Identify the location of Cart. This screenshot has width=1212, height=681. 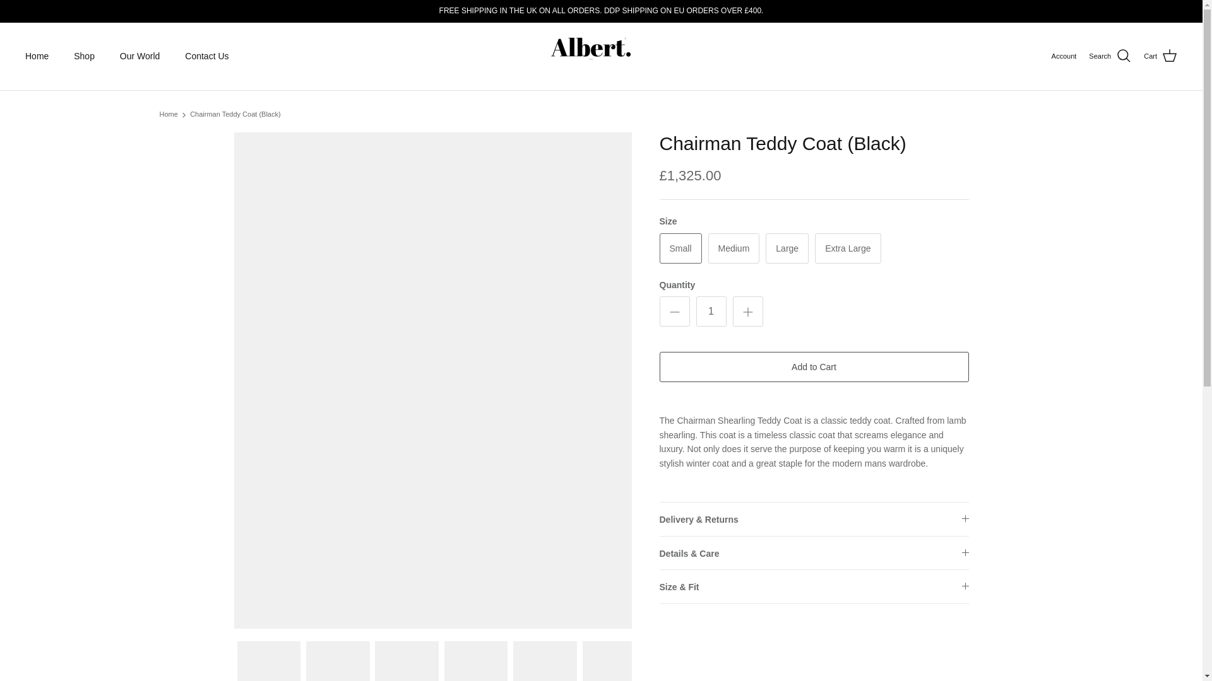
(1160, 55).